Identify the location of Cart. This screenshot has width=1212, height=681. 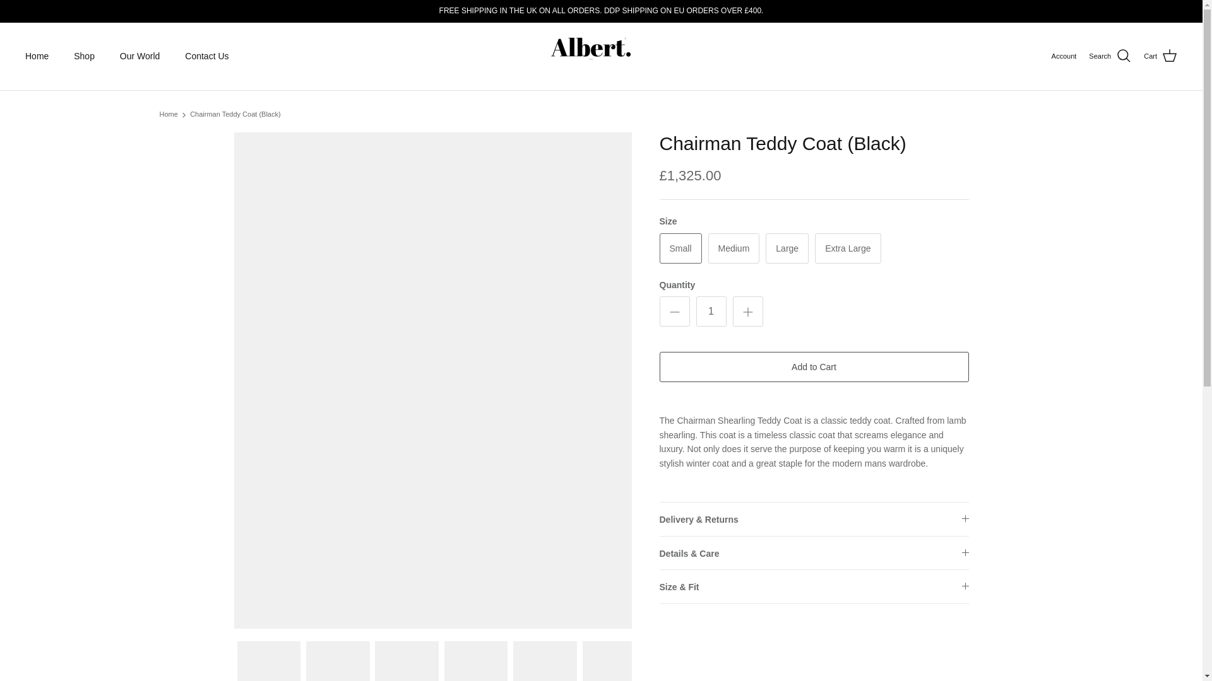
(1160, 55).